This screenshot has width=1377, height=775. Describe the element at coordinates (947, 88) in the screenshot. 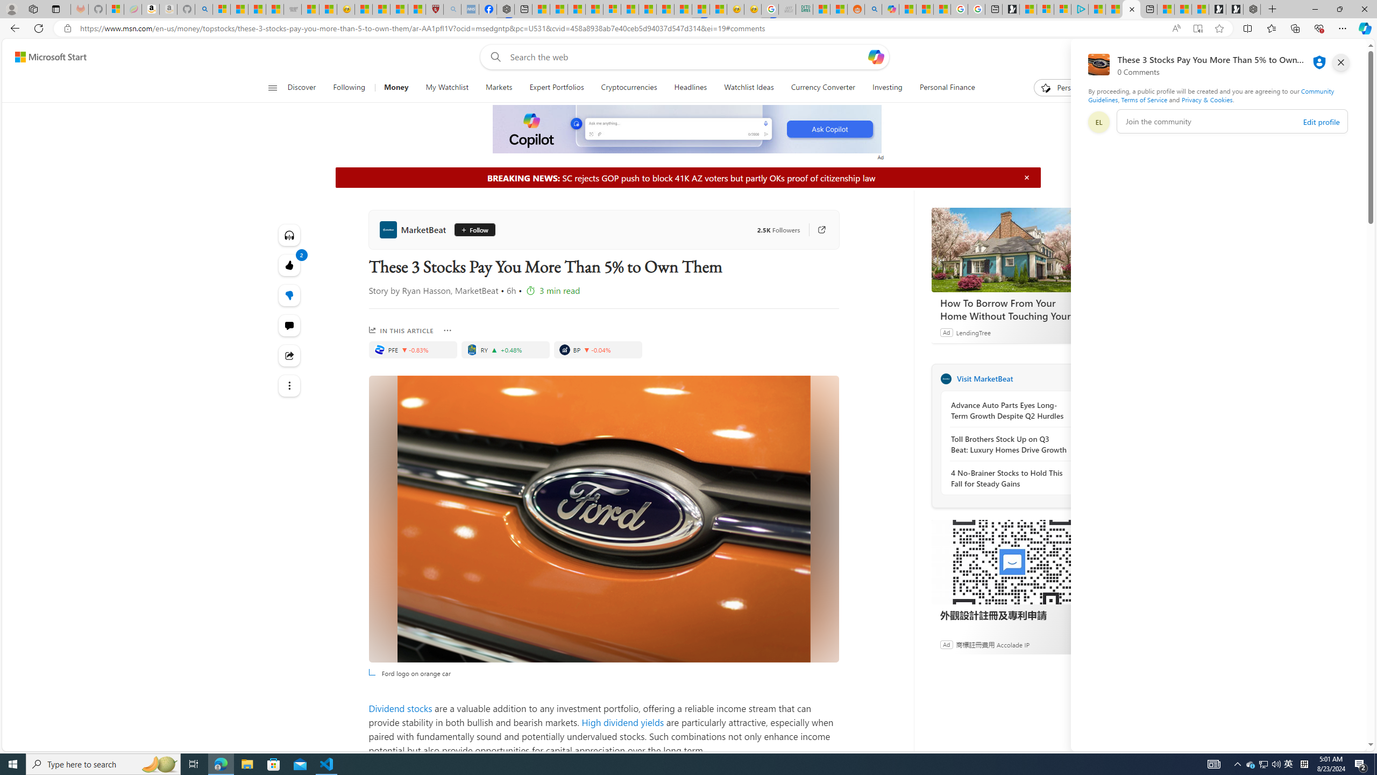

I see `Personal Finance` at that location.